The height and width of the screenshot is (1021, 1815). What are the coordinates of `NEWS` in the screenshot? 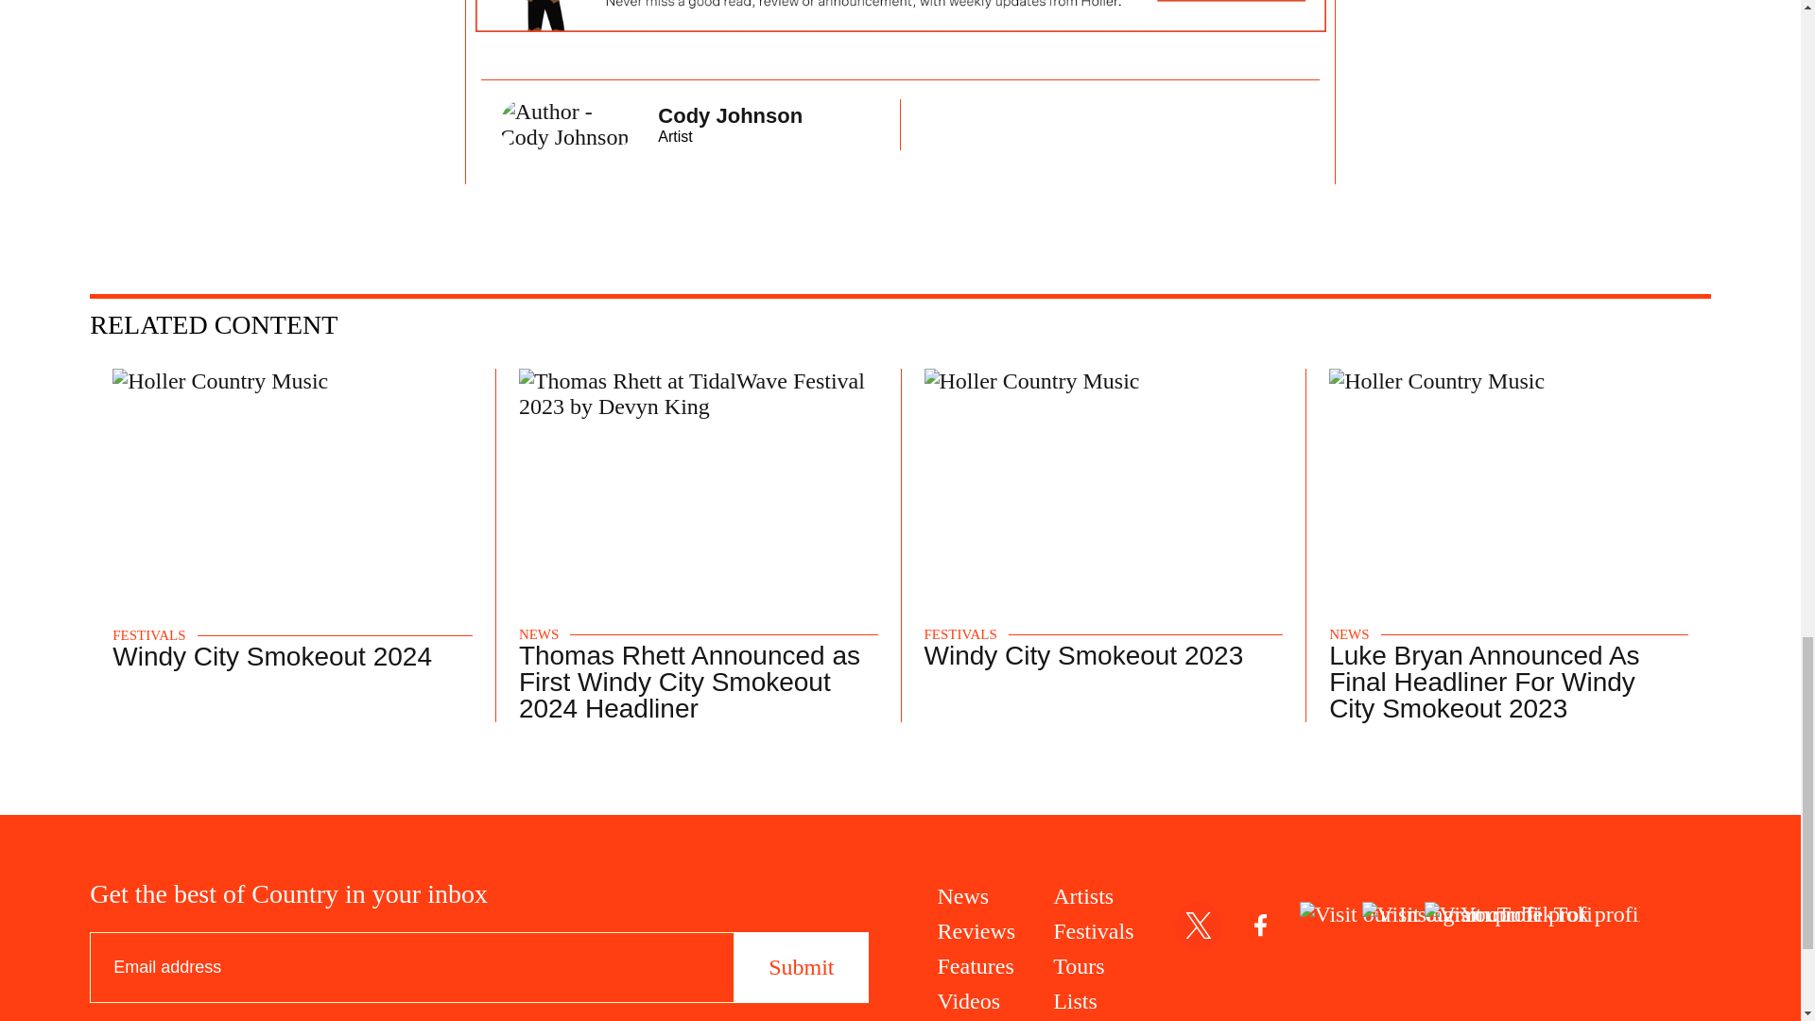 It's located at (690, 125).